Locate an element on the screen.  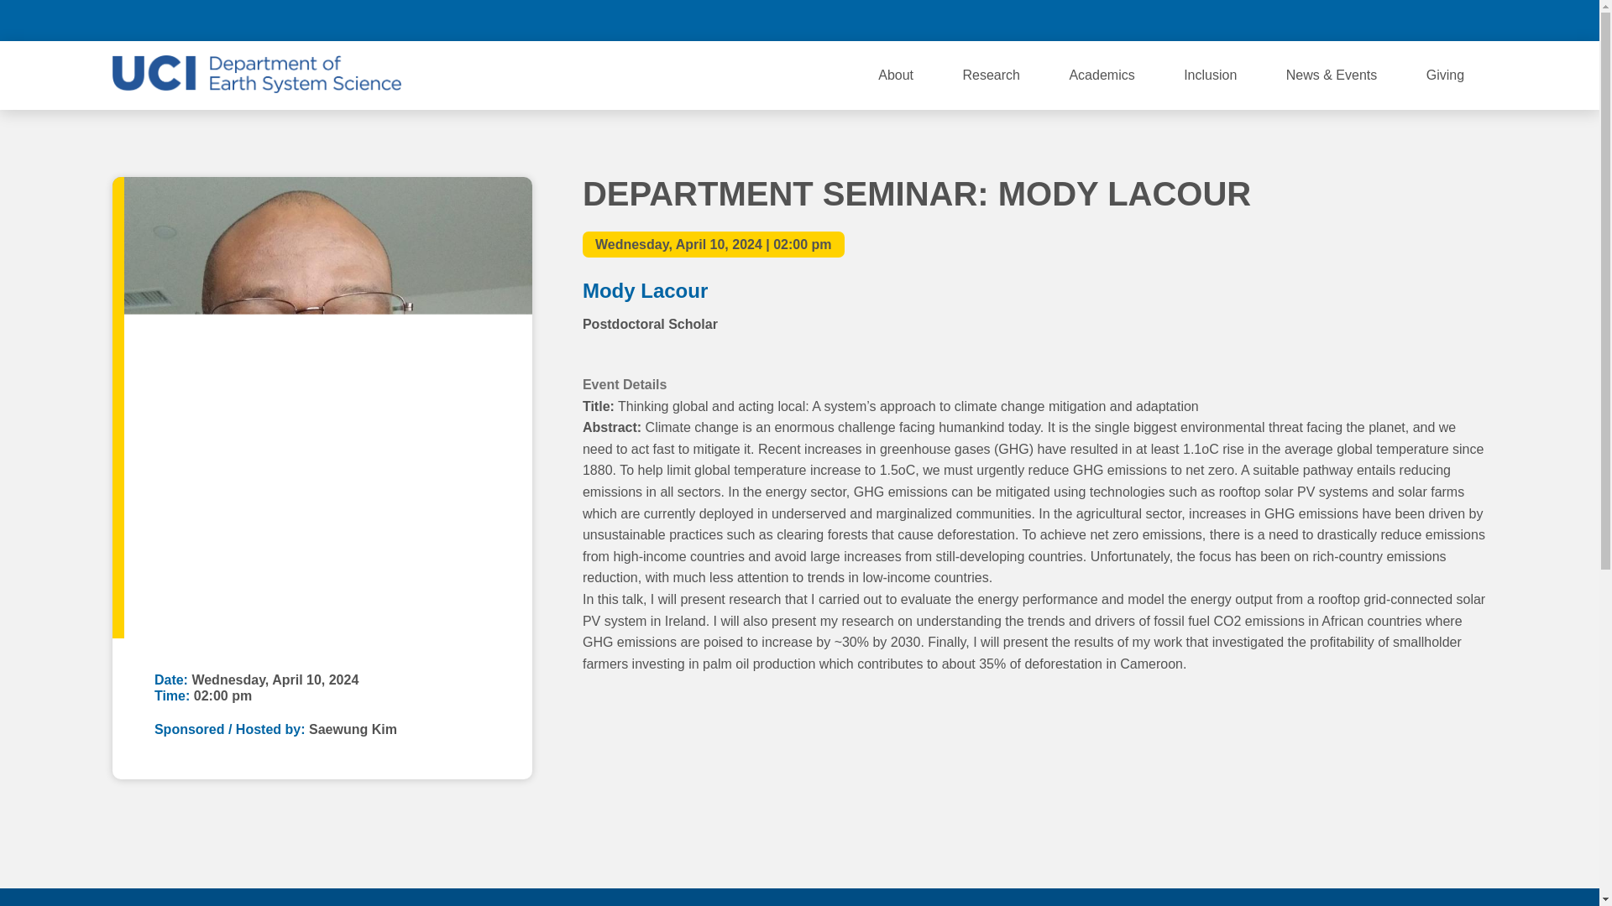
Giving is located at coordinates (1445, 75).